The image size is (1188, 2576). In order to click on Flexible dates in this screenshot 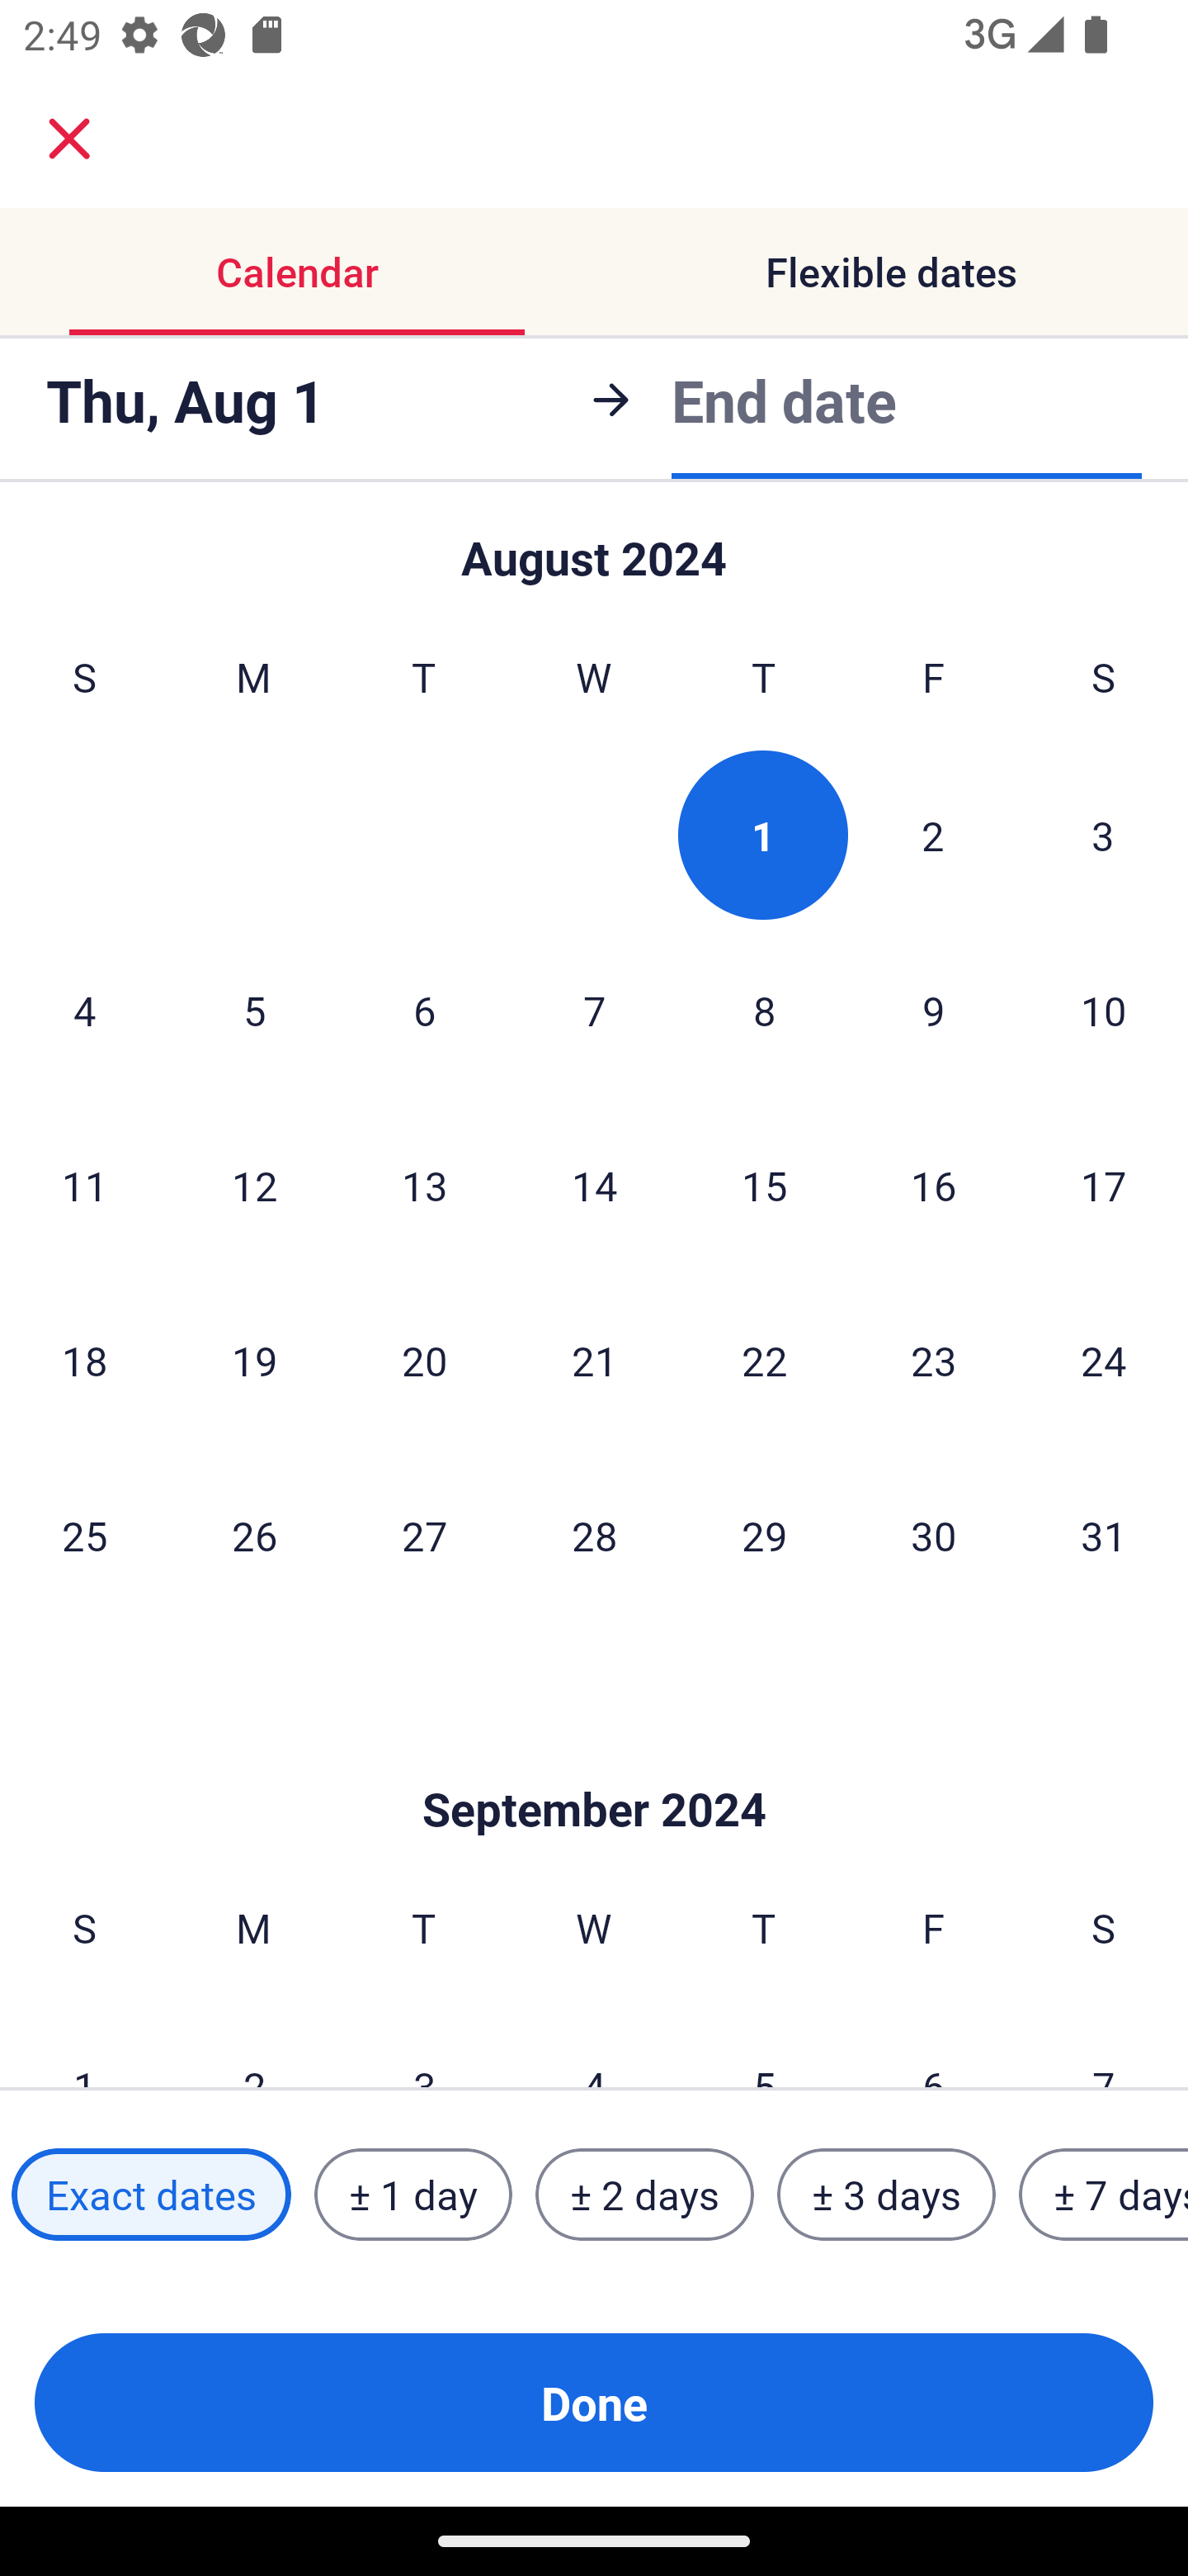, I will do `click(891, 271)`.